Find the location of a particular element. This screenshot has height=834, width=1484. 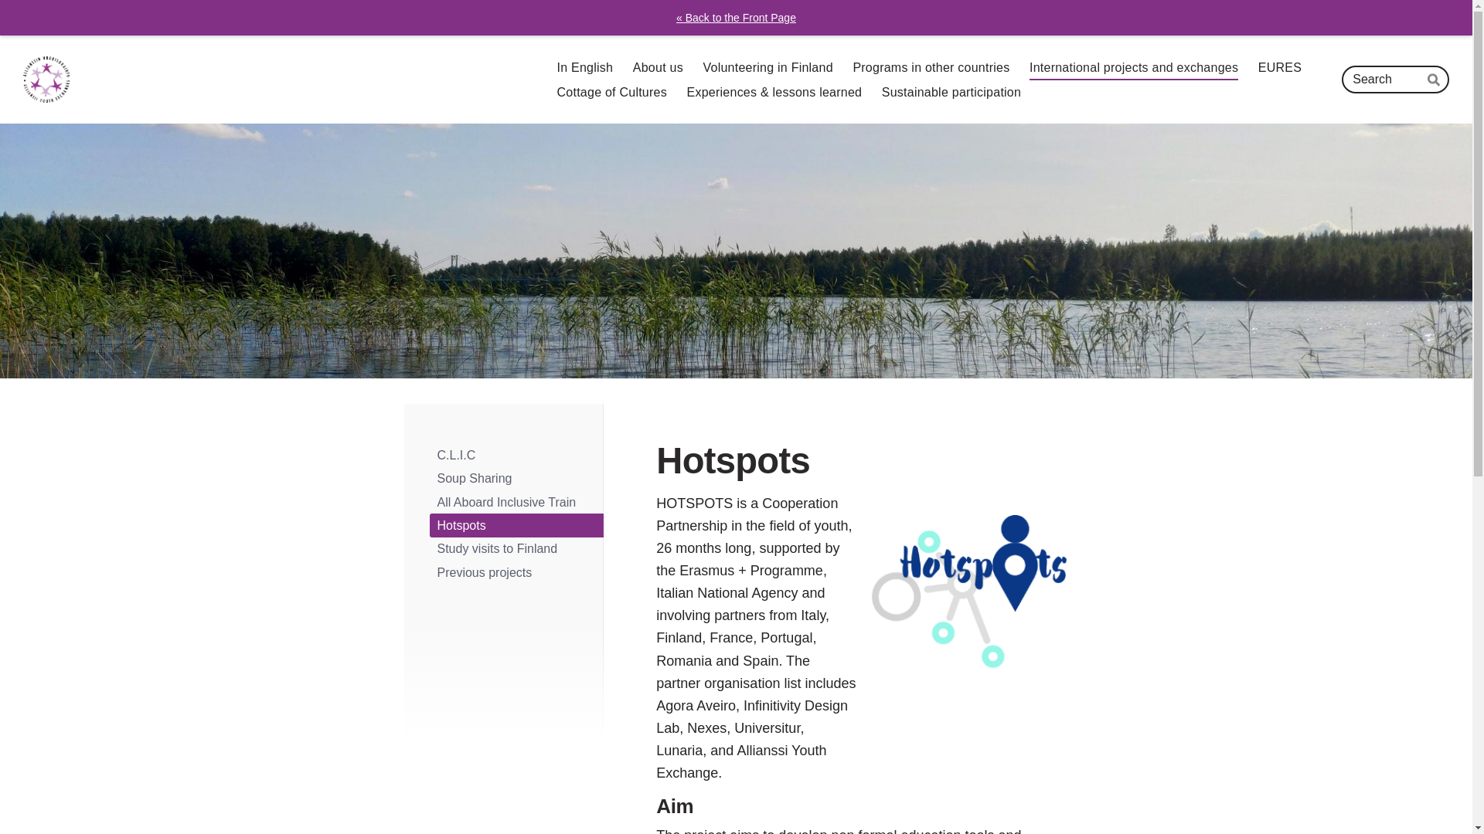

Skip to content is located at coordinates (8, 8).